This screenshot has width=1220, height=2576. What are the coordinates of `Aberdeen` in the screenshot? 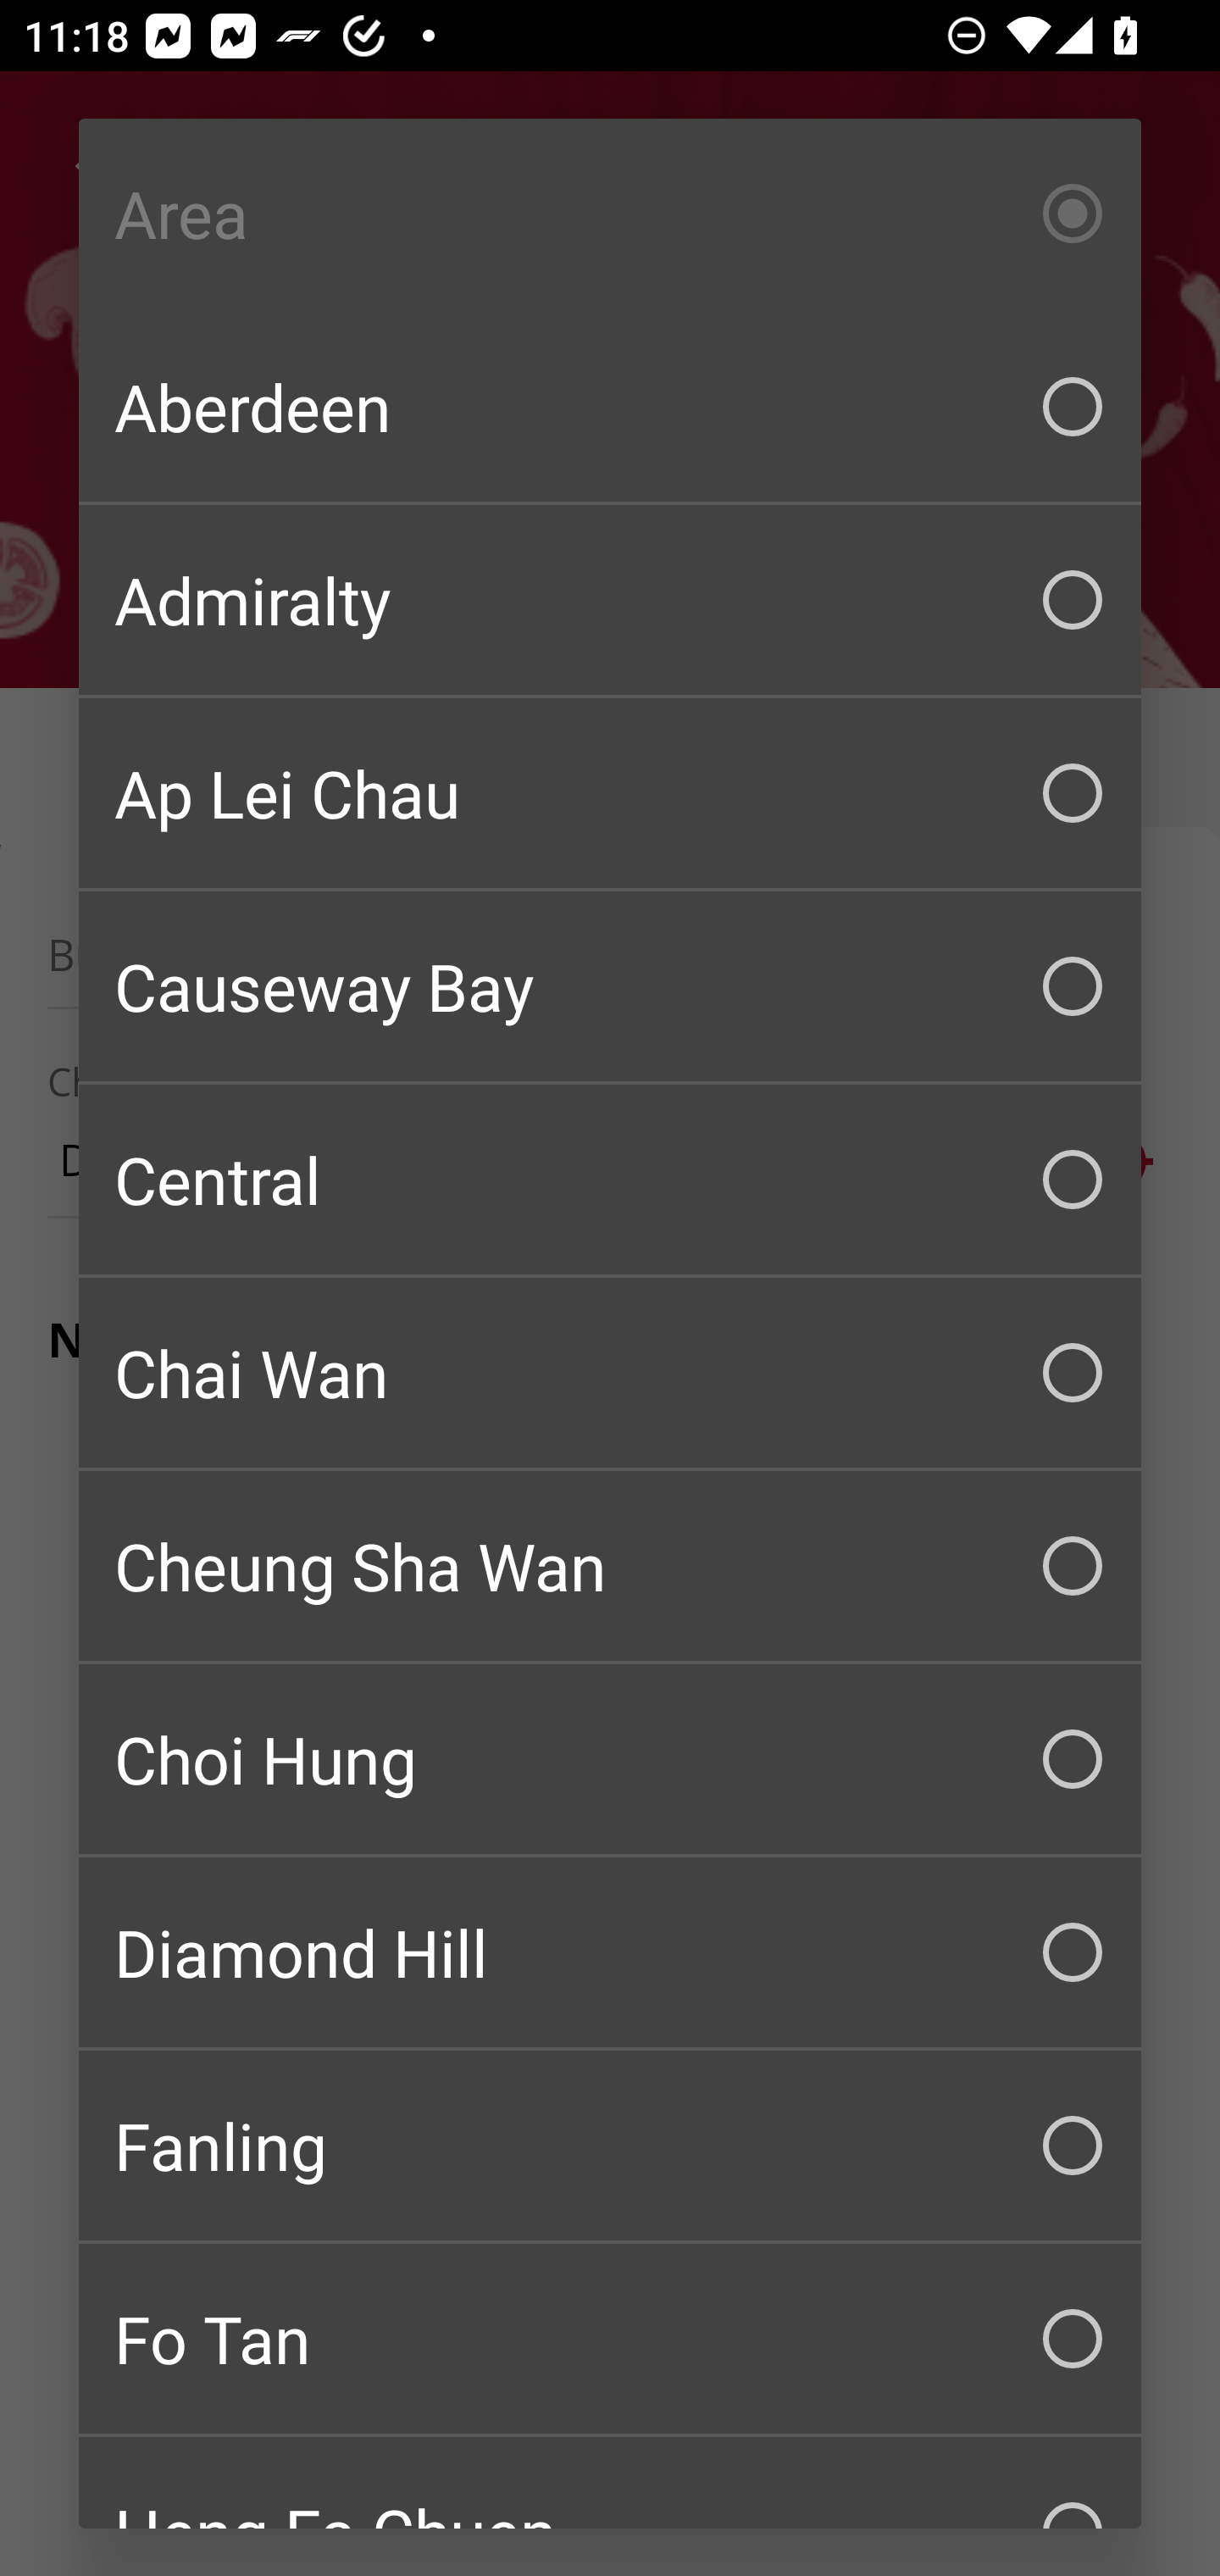 It's located at (610, 407).